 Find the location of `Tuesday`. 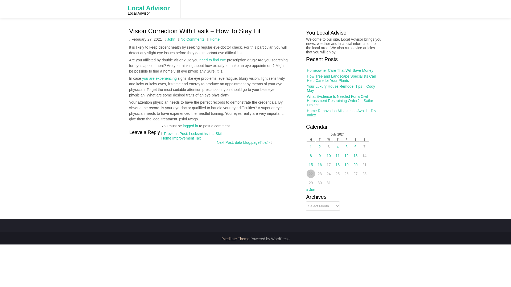

Tuesday is located at coordinates (324, 137).